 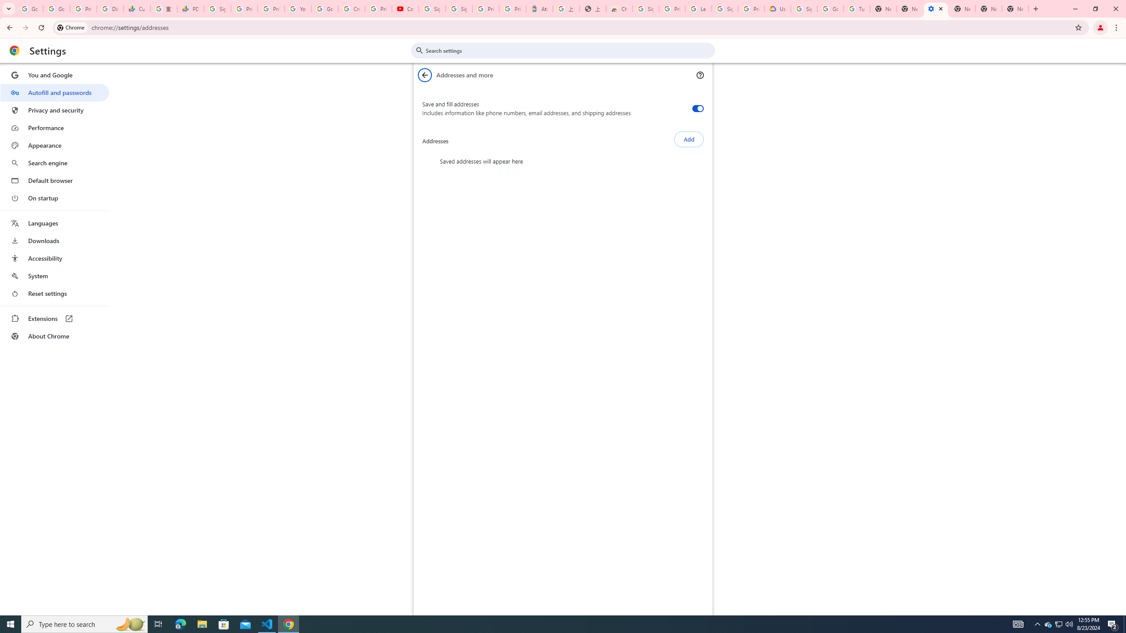 I want to click on On startup, so click(x=55, y=198).